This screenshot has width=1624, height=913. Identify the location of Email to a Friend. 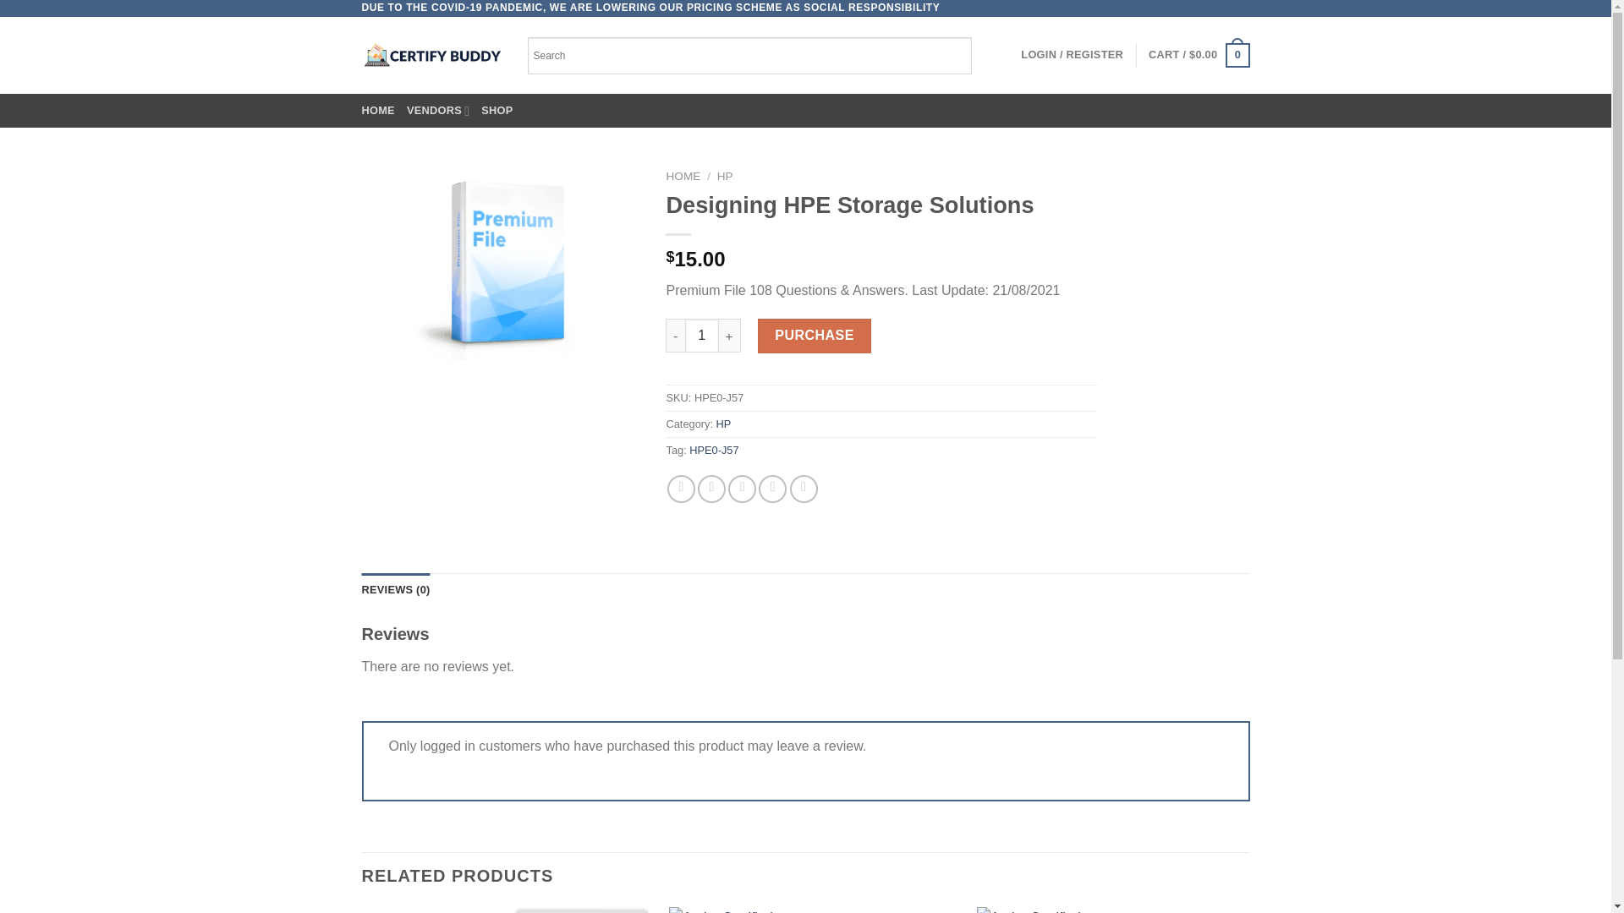
(742, 489).